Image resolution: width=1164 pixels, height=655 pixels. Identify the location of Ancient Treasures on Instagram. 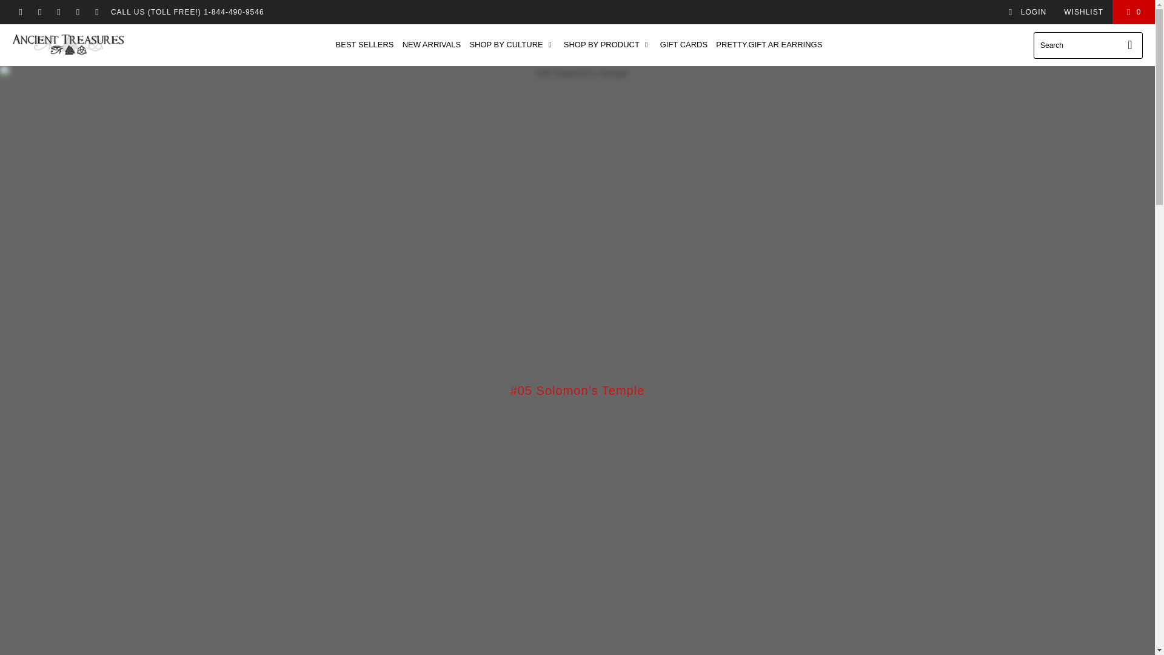
(78, 12).